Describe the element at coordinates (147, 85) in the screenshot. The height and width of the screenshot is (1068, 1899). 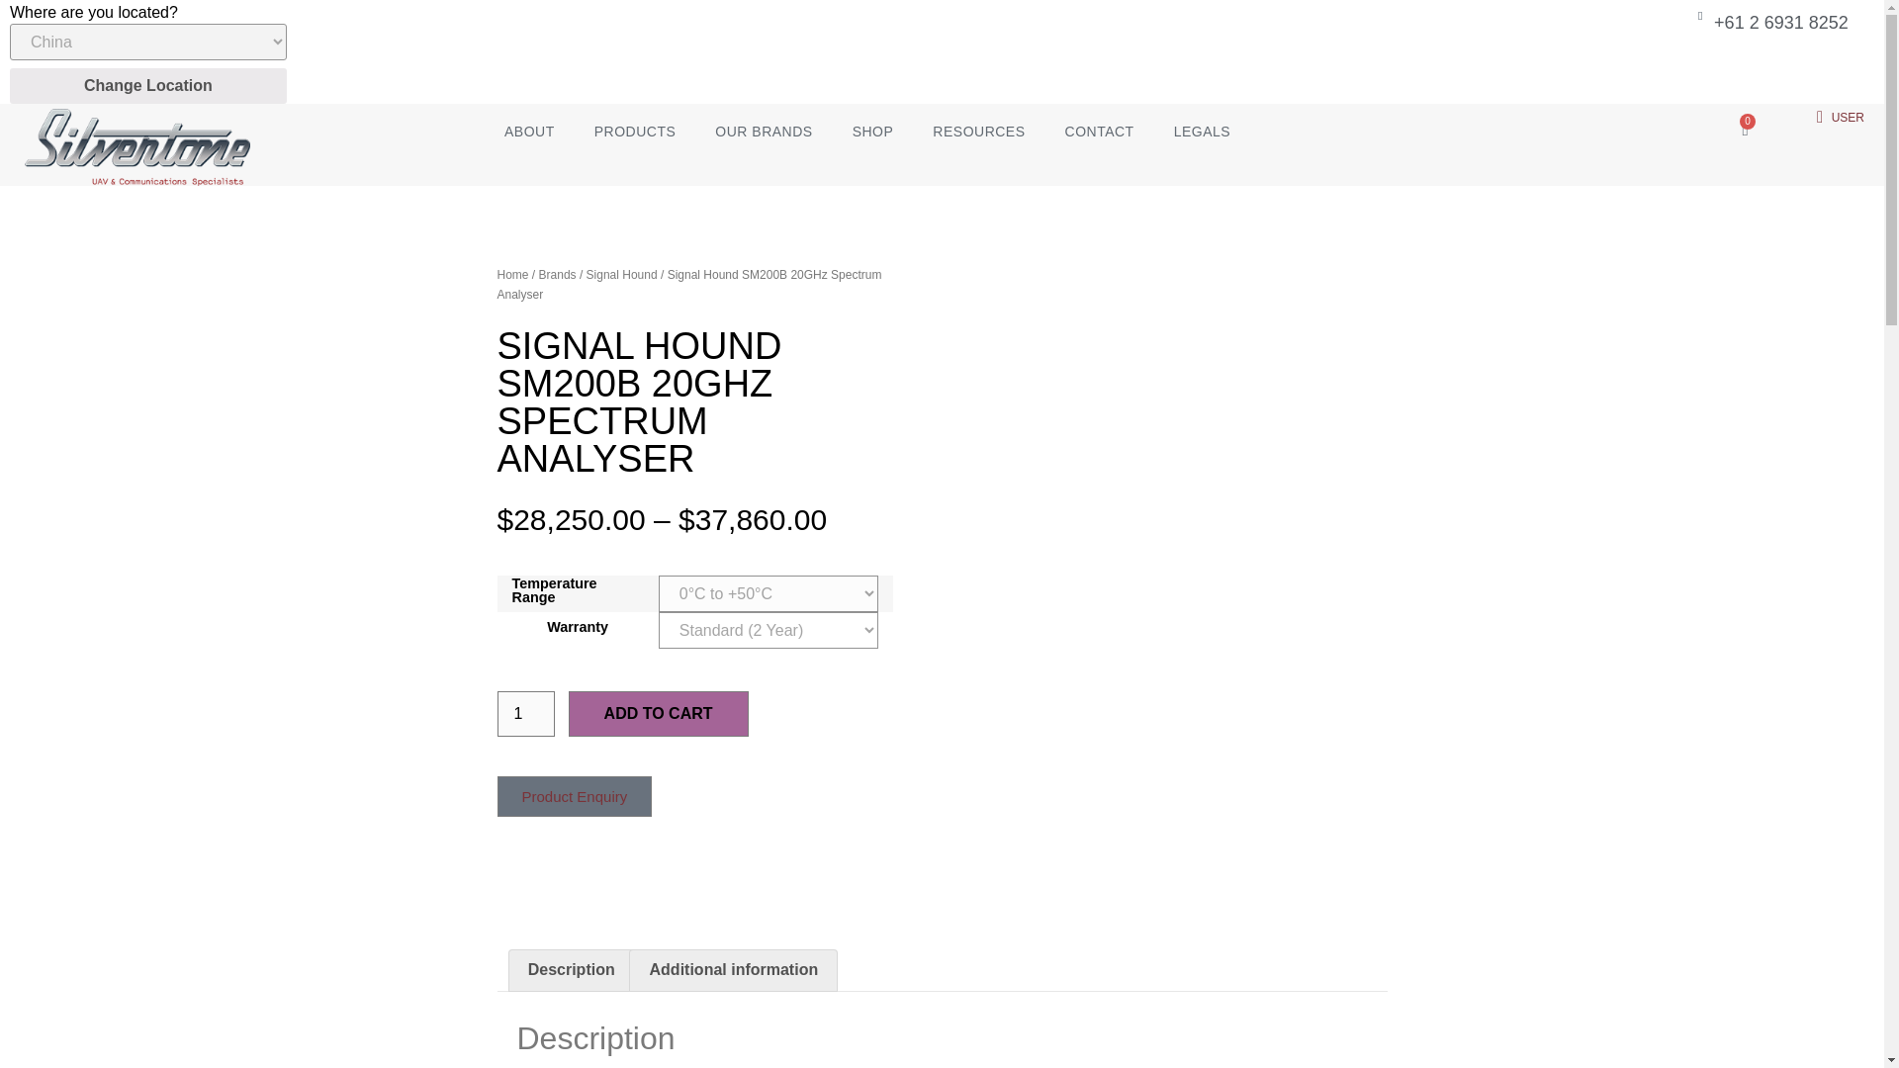
I see `Change Location` at that location.